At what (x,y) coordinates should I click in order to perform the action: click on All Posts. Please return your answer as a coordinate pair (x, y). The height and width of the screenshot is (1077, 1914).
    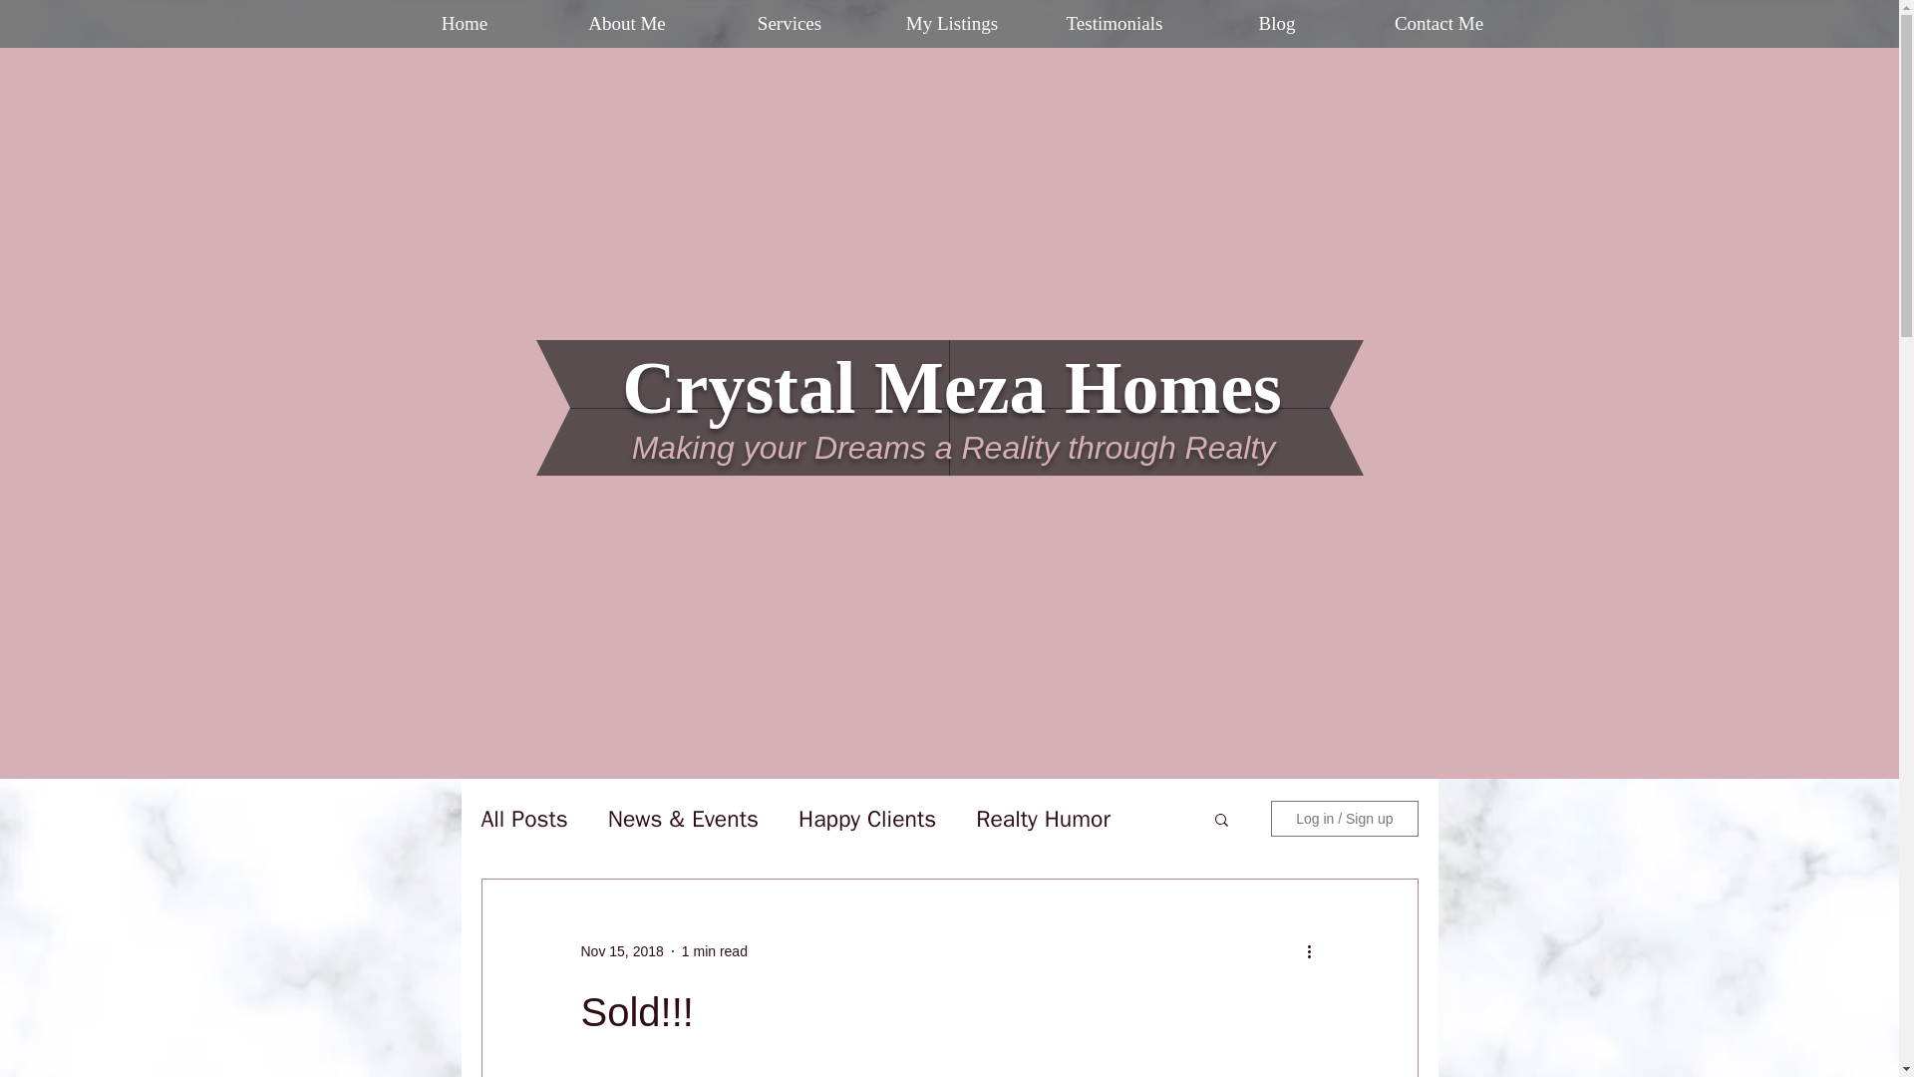
    Looking at the image, I should click on (522, 819).